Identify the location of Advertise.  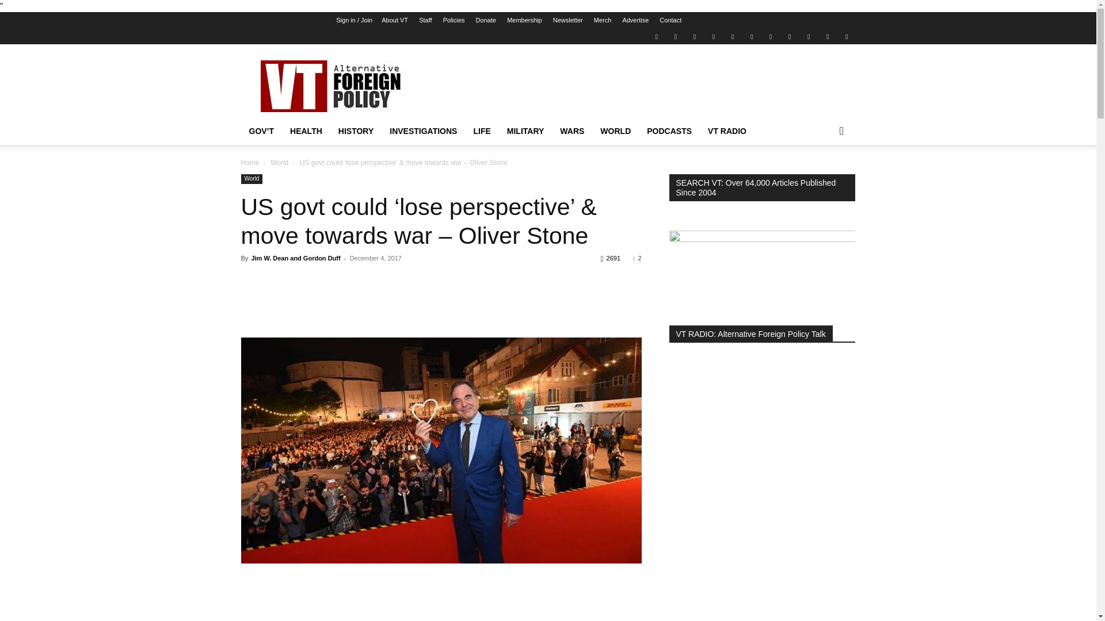
(635, 20).